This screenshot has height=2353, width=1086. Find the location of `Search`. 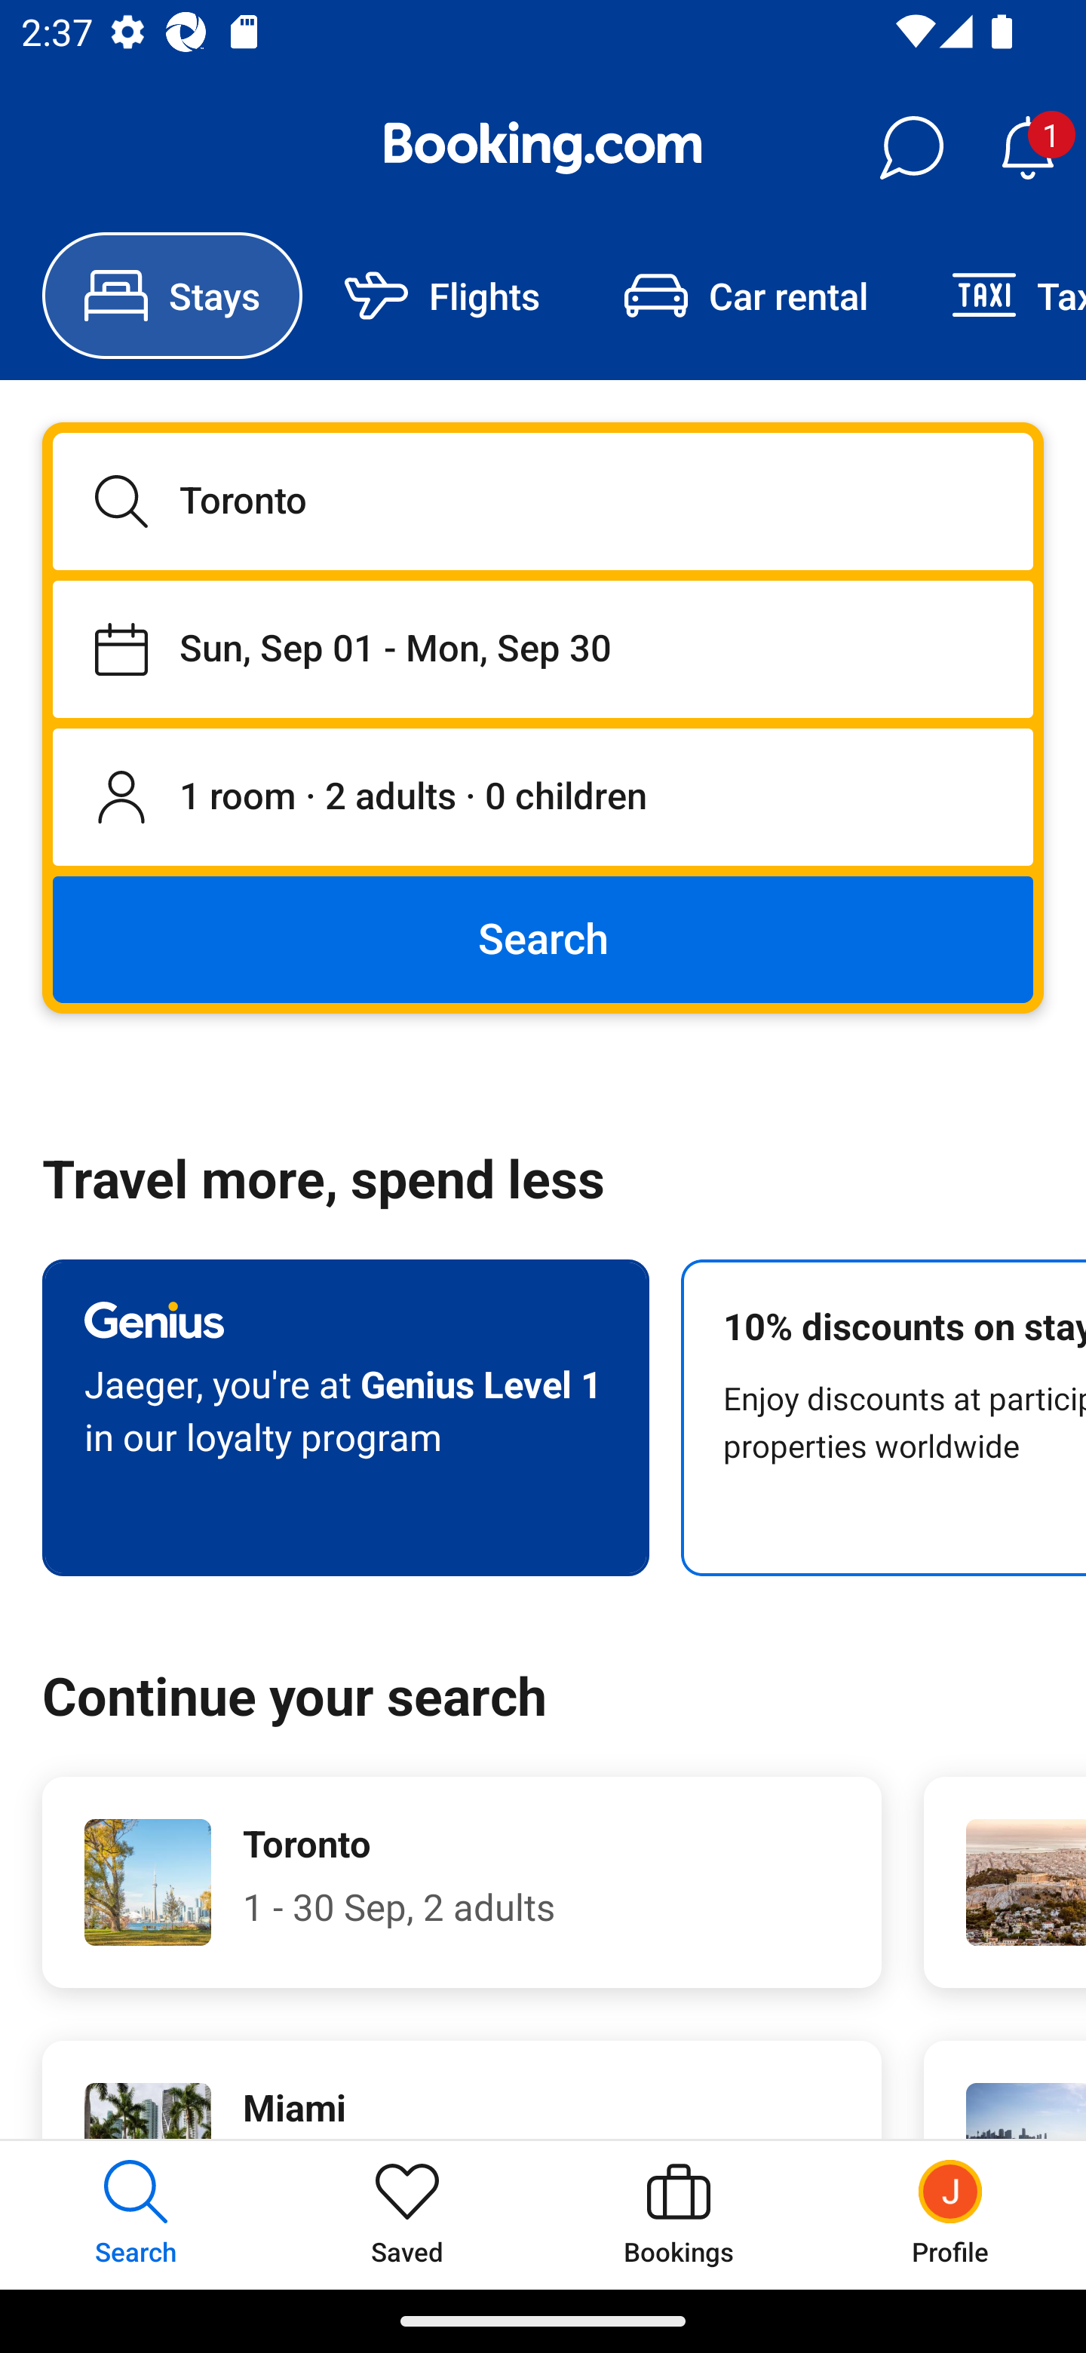

Search is located at coordinates (543, 938).